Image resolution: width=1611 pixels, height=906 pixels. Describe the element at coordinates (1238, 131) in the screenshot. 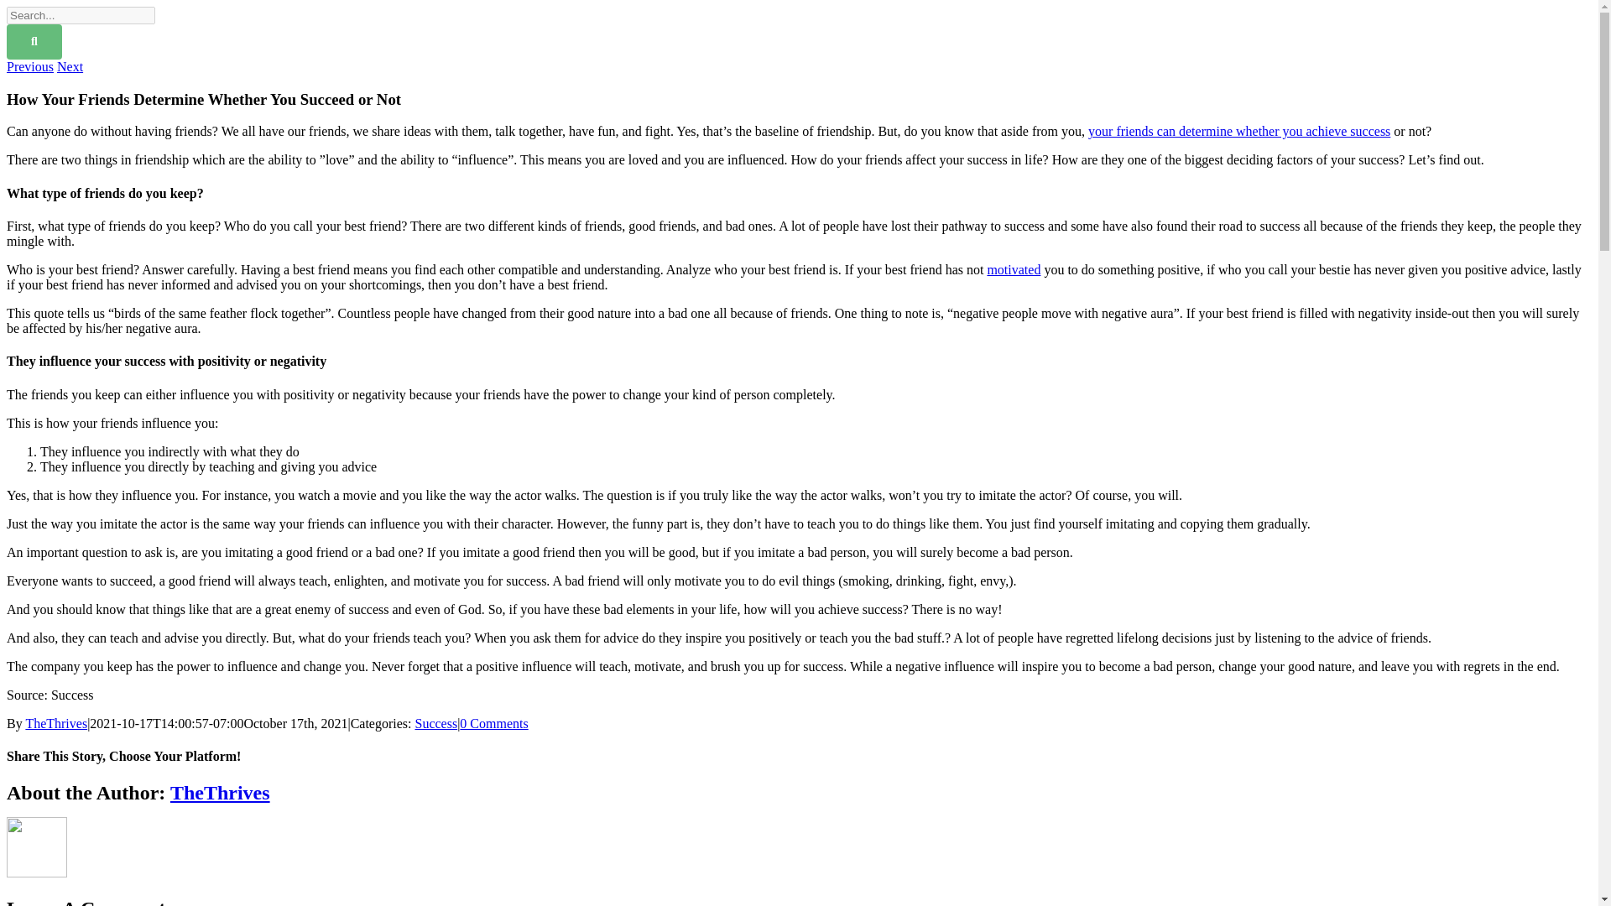

I see `your friends can determine whether you achieve success` at that location.